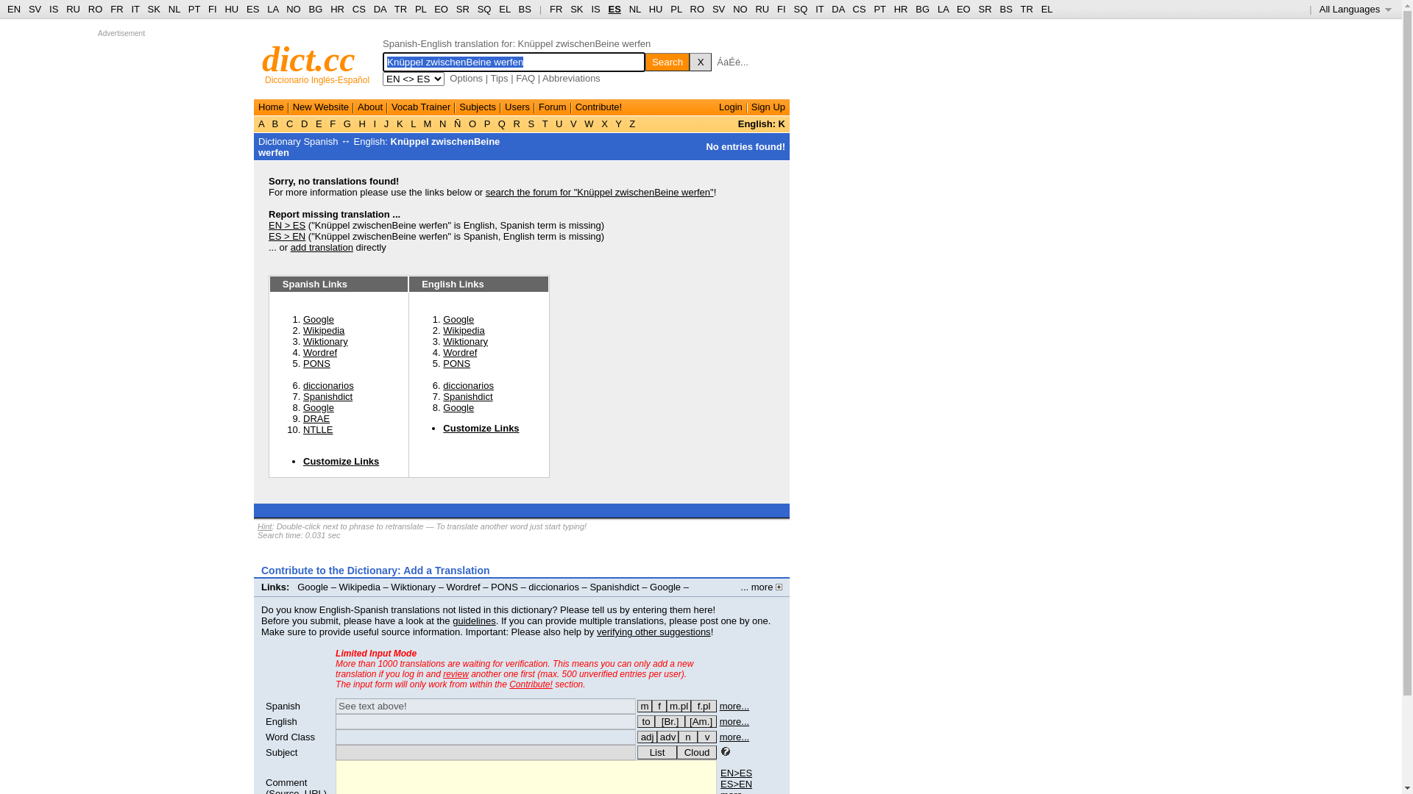 The image size is (1413, 794). What do you see at coordinates (740, 9) in the screenshot?
I see `NO` at bounding box center [740, 9].